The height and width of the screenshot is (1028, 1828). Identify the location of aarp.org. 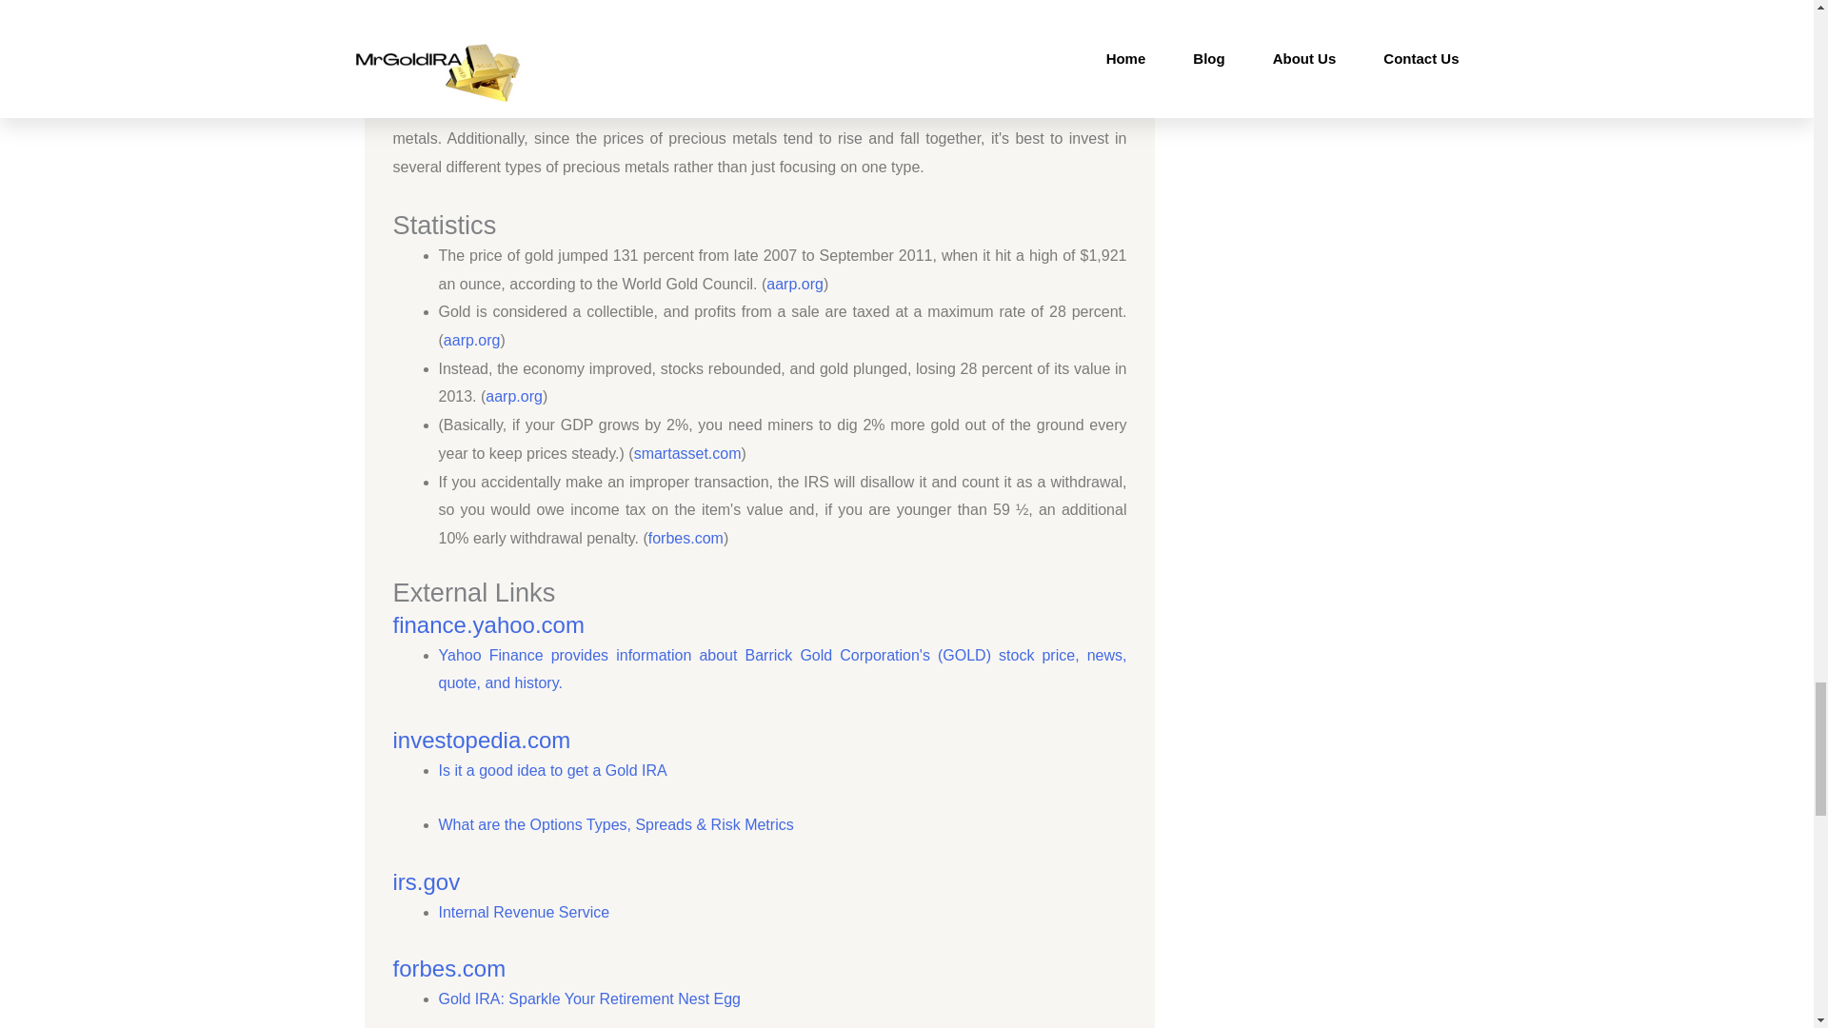
(794, 284).